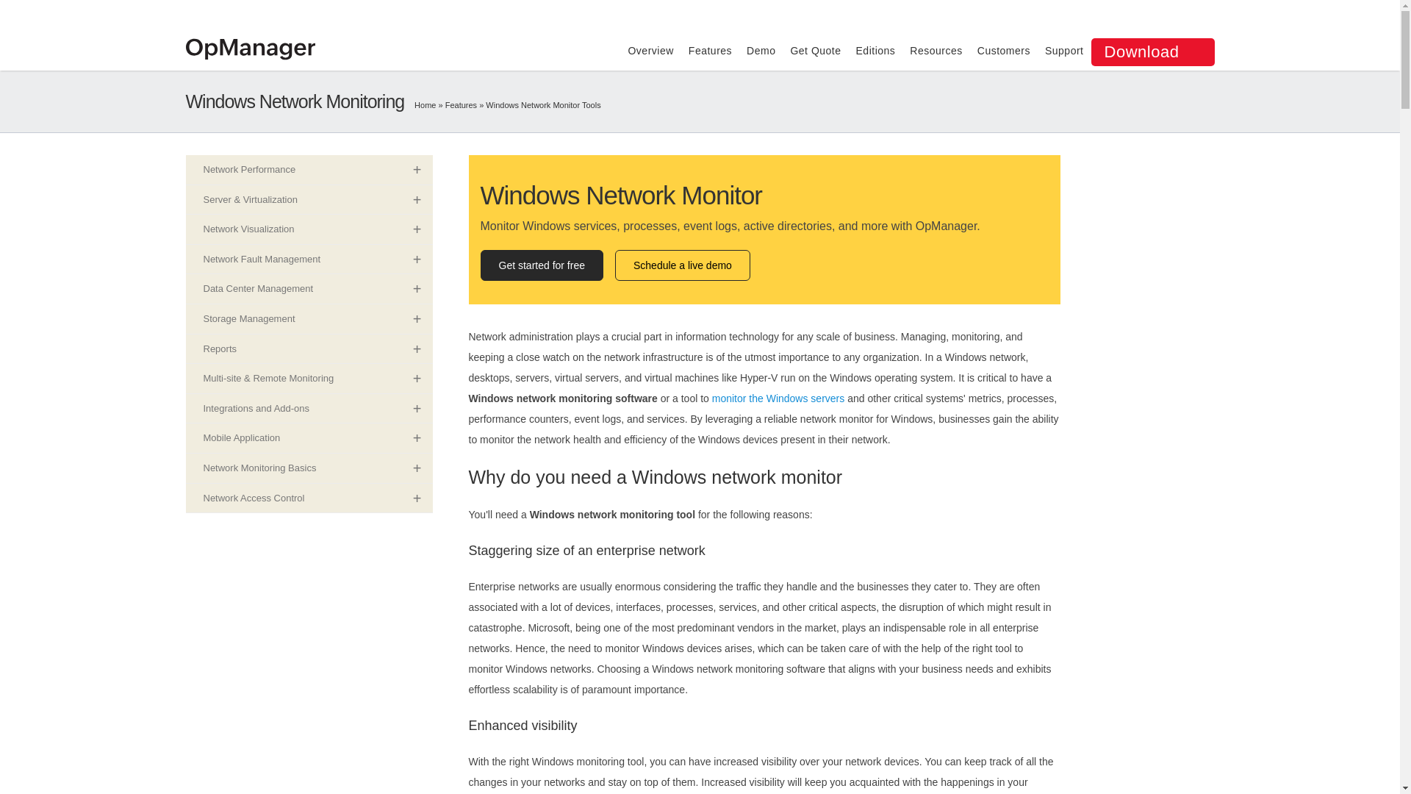  Describe the element at coordinates (760, 50) in the screenshot. I see `Demo` at that location.